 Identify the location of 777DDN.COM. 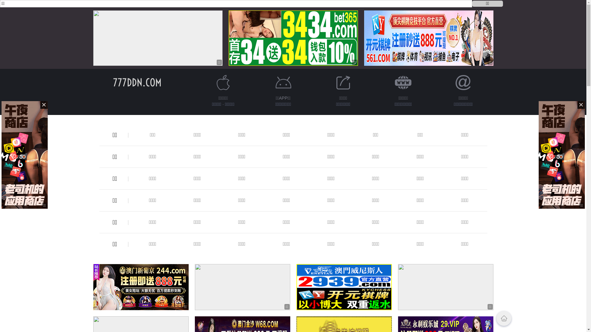
(137, 82).